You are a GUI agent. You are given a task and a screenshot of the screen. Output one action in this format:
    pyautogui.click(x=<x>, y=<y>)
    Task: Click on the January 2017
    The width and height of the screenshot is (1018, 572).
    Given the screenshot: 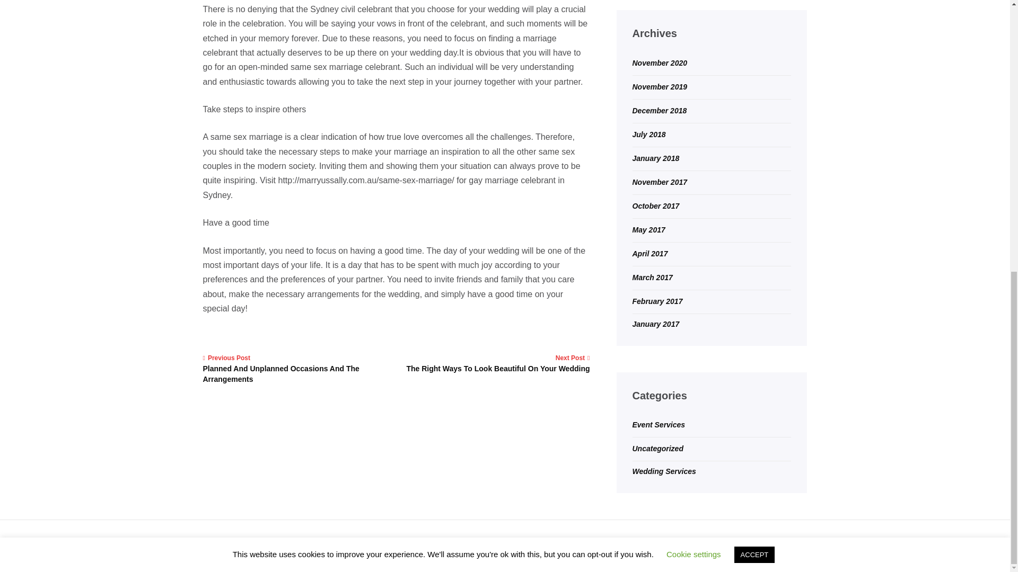 What is the action you would take?
    pyautogui.click(x=655, y=324)
    